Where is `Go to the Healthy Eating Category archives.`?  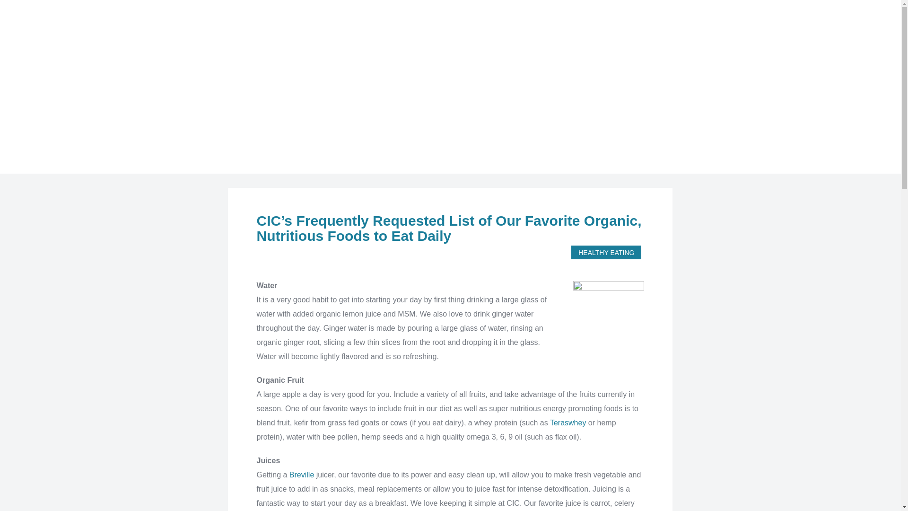 Go to the Healthy Eating Category archives. is located at coordinates (338, 131).